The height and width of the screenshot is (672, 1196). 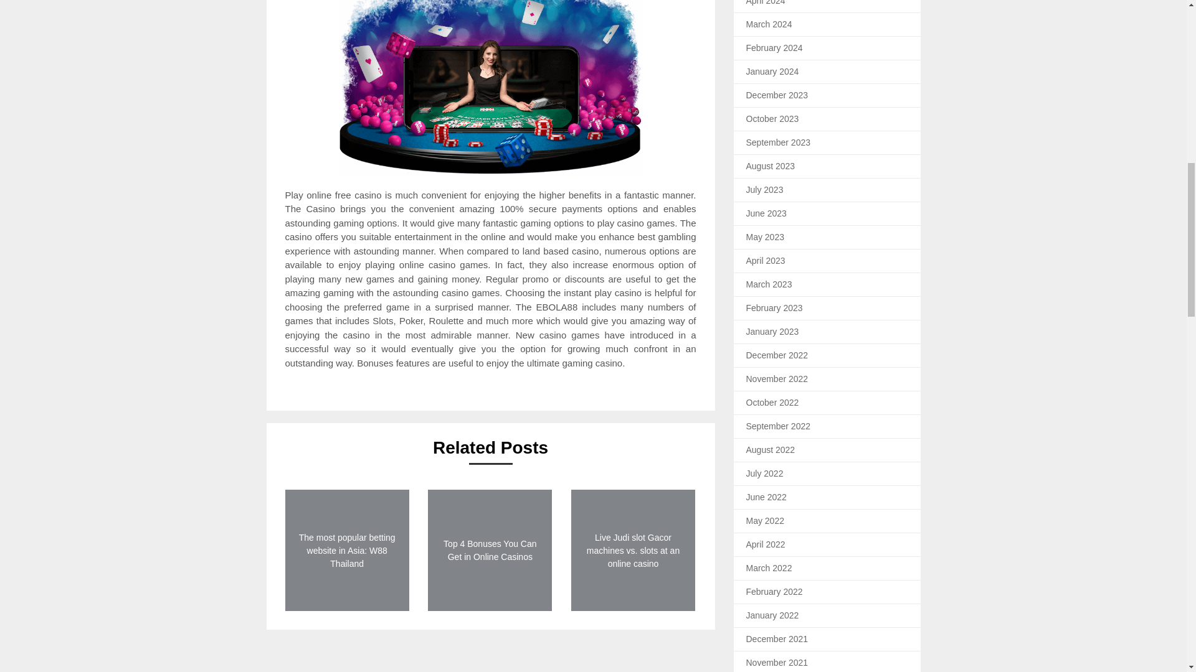 I want to click on June 2023, so click(x=766, y=212).